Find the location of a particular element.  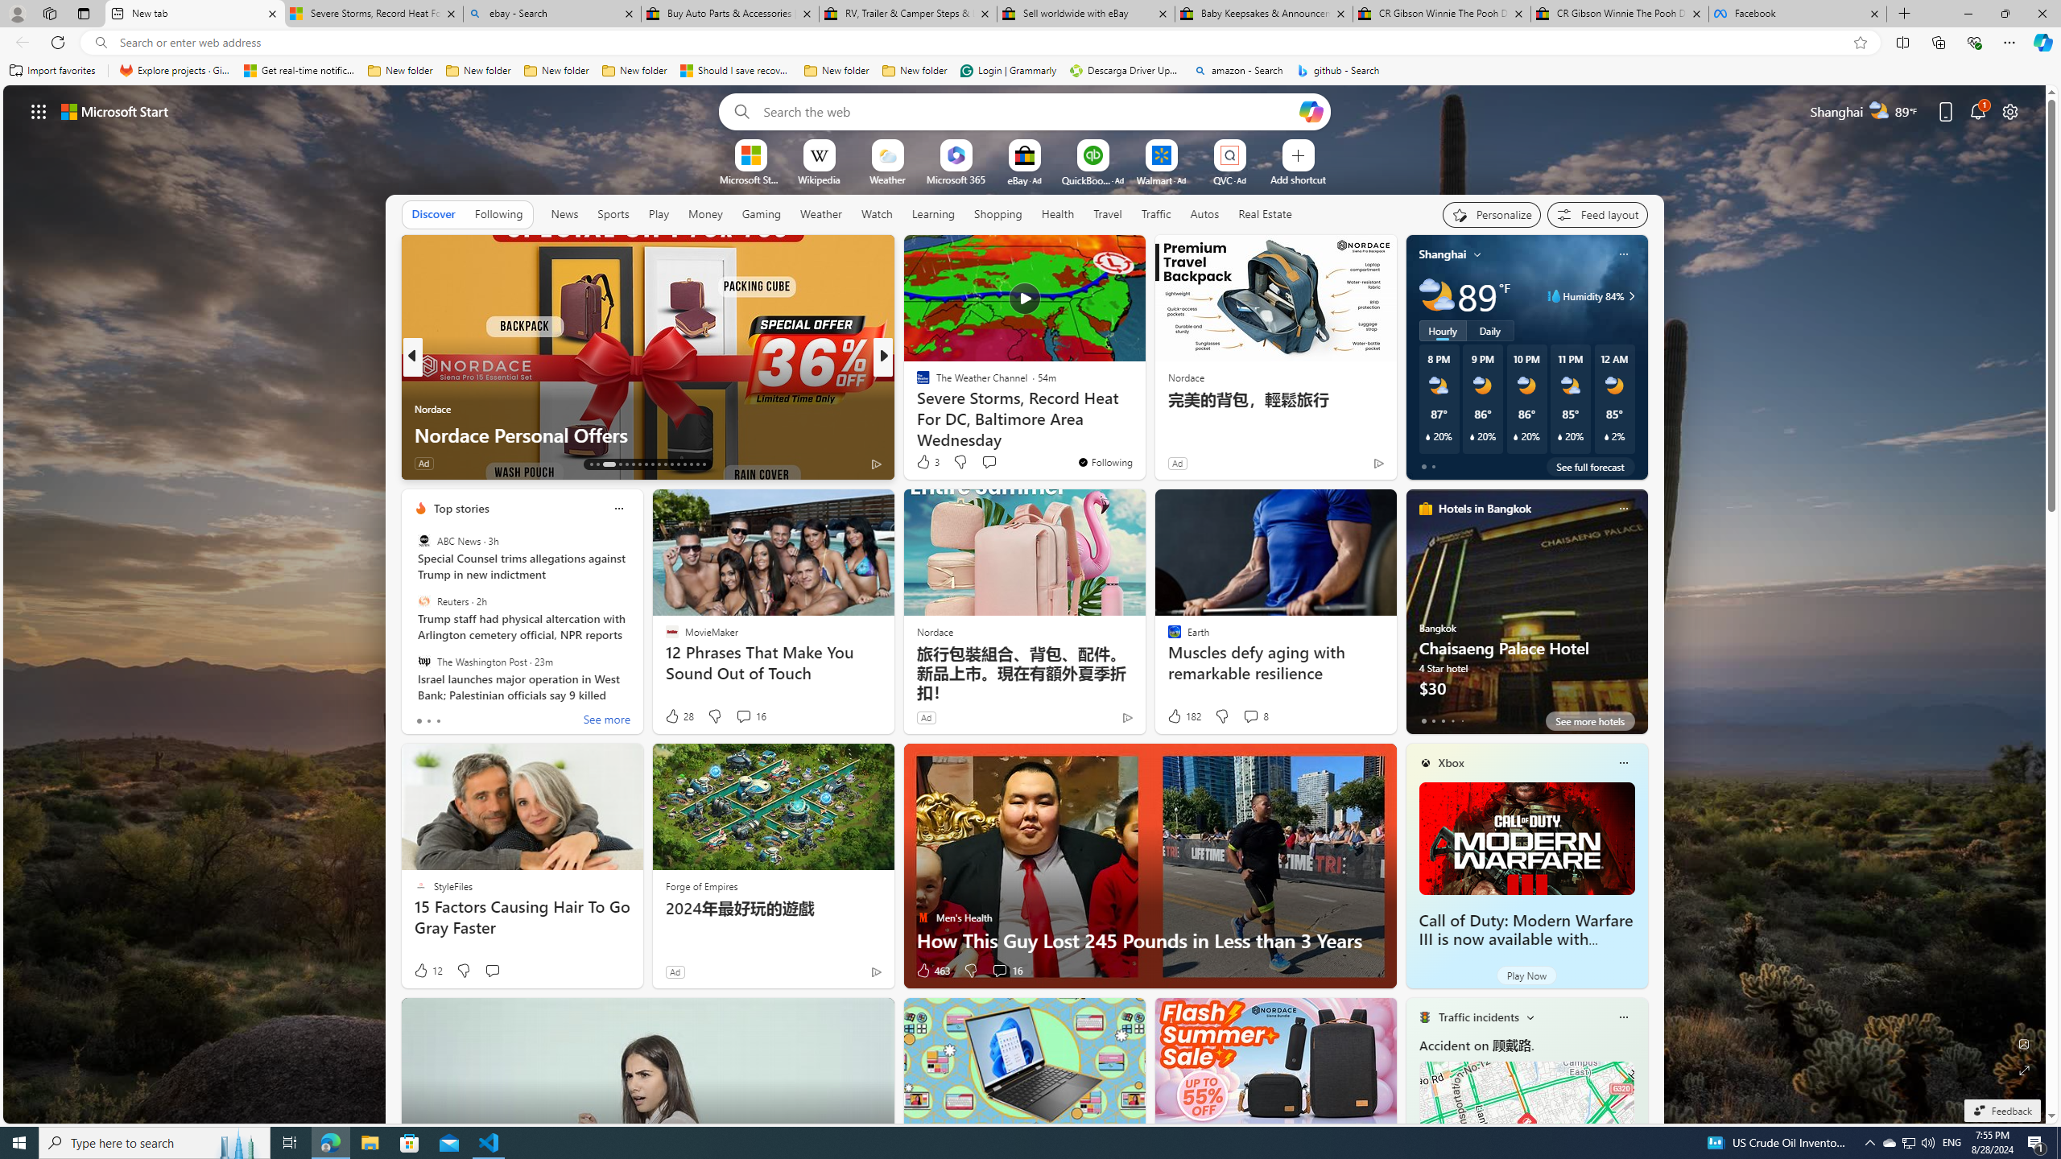

Add a site is located at coordinates (1297, 179).